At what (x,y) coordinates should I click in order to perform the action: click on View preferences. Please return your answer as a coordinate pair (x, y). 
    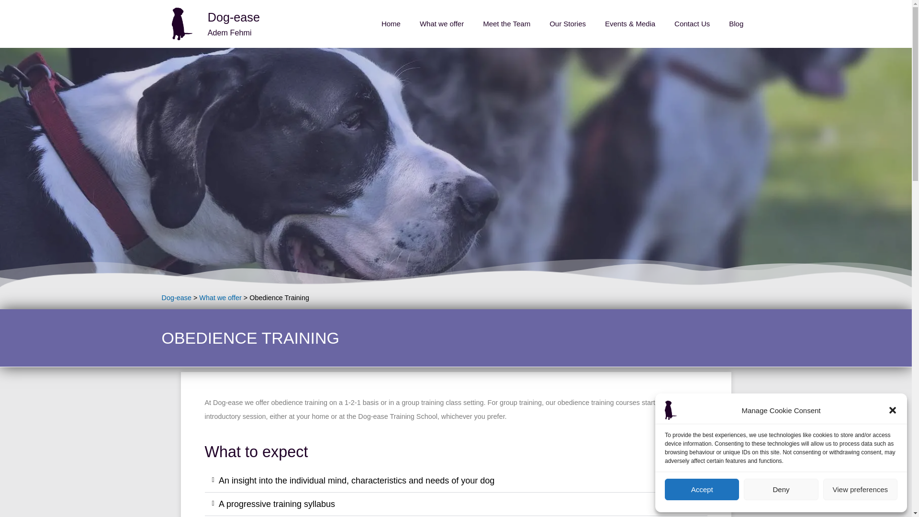
    Looking at the image, I should click on (861, 489).